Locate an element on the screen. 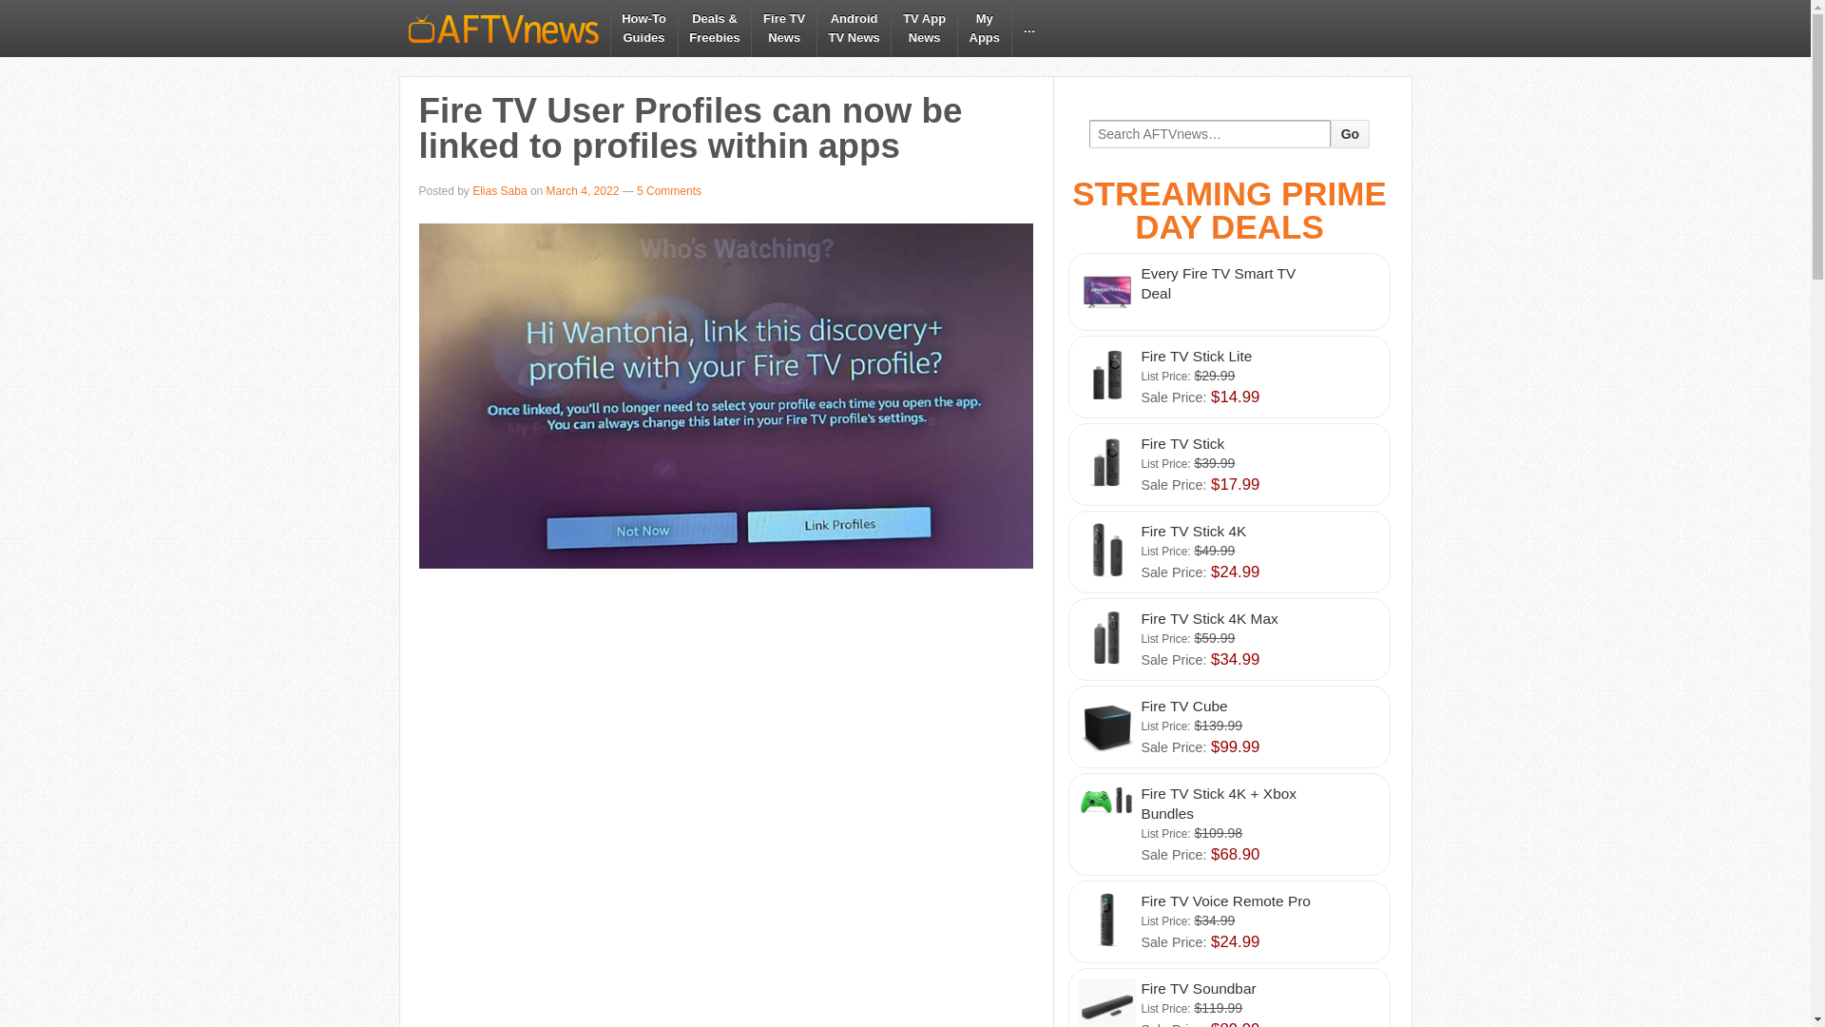  Fire TV Stick 4K Max is located at coordinates (1350, 133).